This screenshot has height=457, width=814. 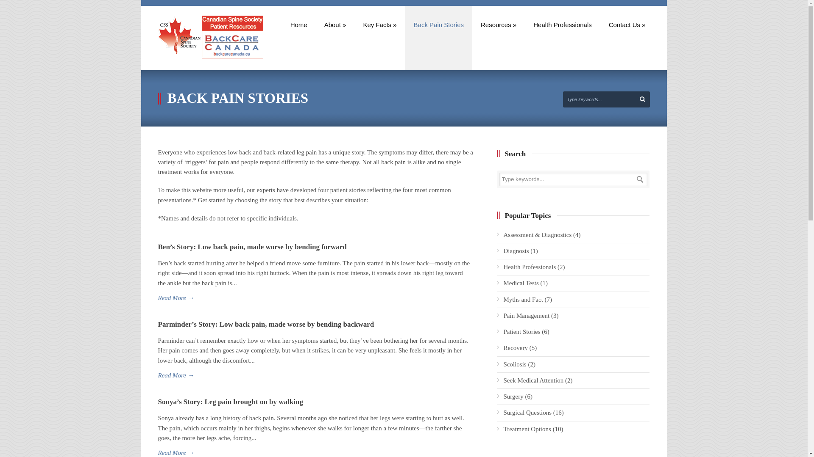 I want to click on Myths and Fact, so click(x=523, y=300).